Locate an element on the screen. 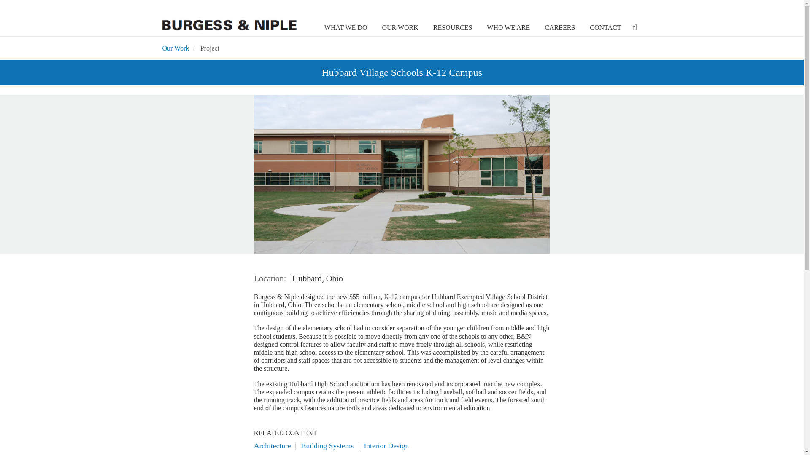 The height and width of the screenshot is (455, 810). Building Systems is located at coordinates (327, 446).